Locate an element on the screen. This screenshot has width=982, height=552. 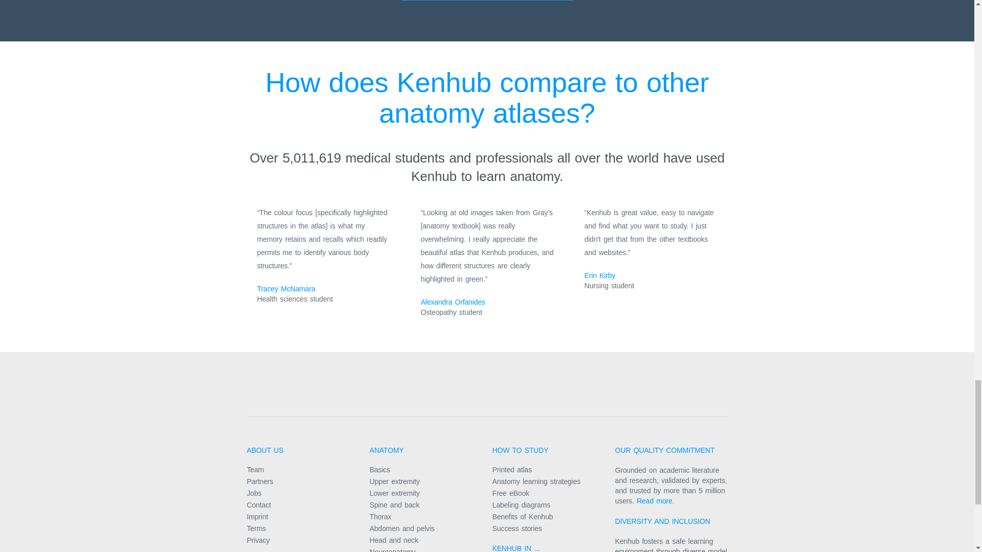
ABOUT US is located at coordinates (265, 450).